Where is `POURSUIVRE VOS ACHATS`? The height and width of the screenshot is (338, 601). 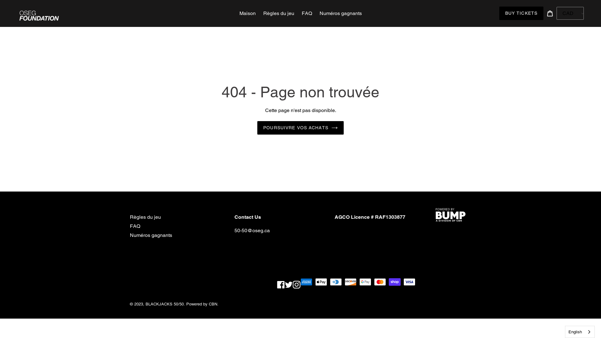 POURSUIVRE VOS ACHATS is located at coordinates (300, 128).